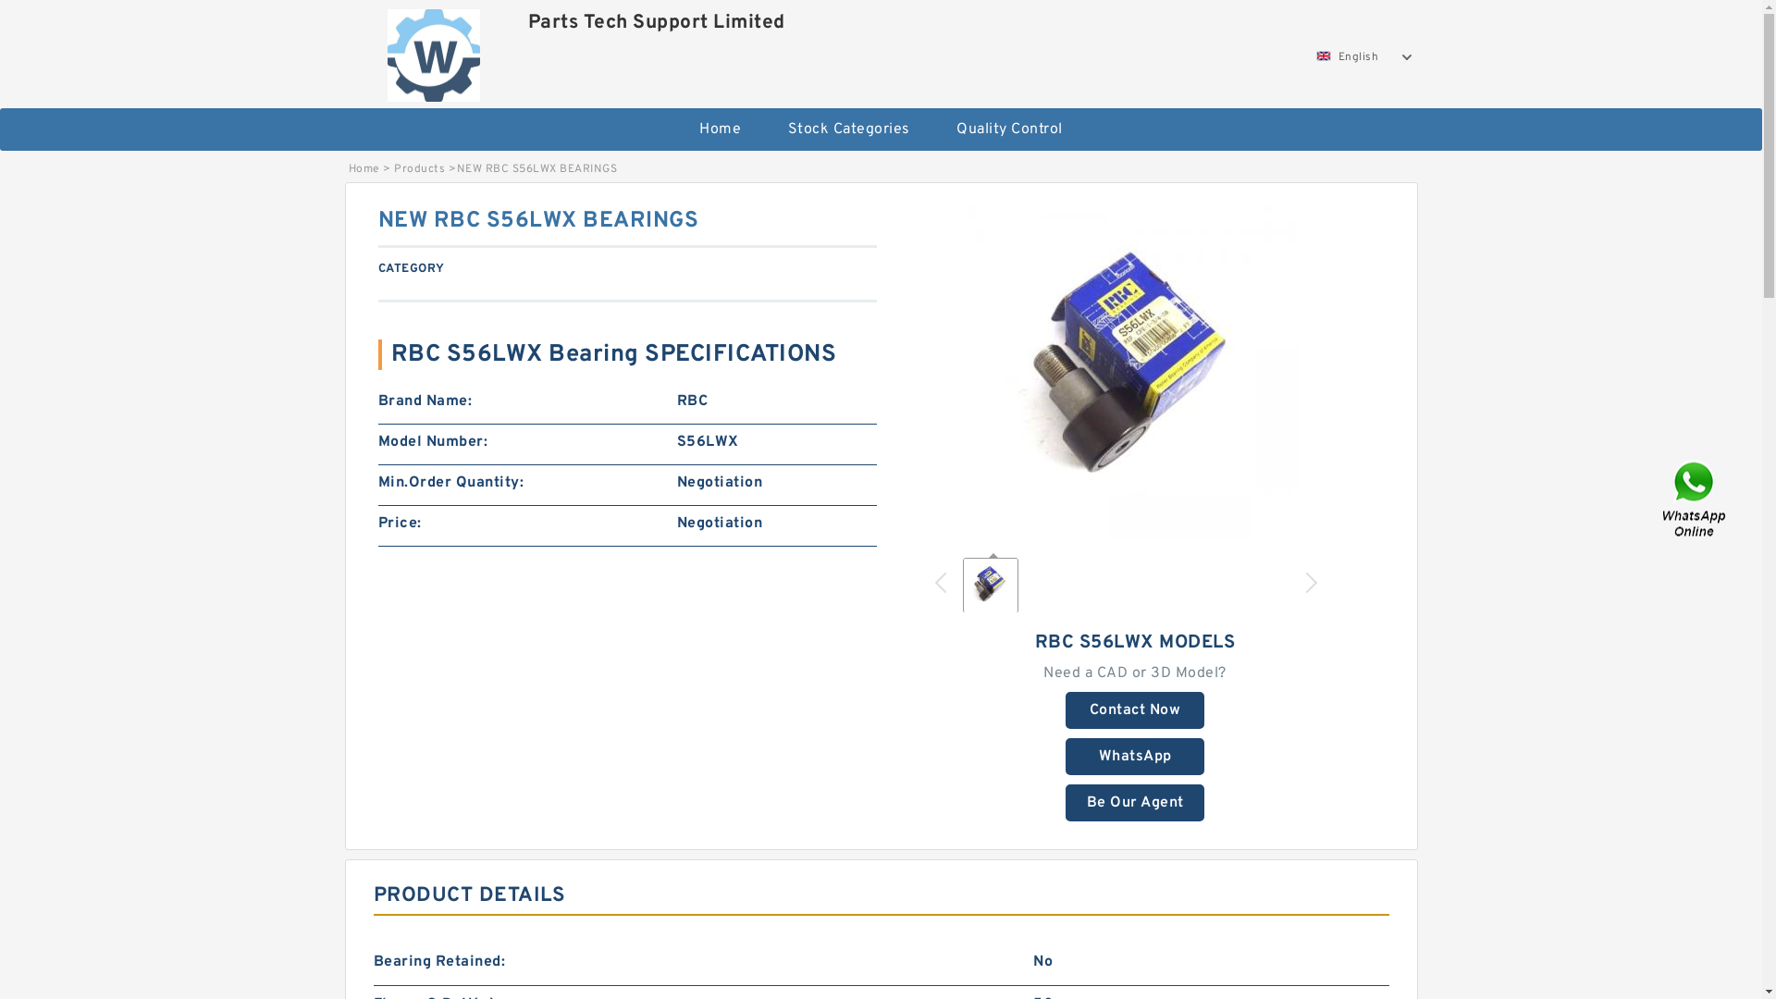 Image resolution: width=1776 pixels, height=999 pixels. Describe the element at coordinates (1135, 803) in the screenshot. I see `Be Our Agent` at that location.